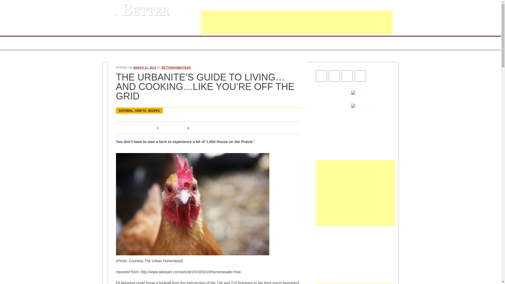 This screenshot has height=284, width=505. What do you see at coordinates (145, 68) in the screenshot?
I see `6:25 pm` at bounding box center [145, 68].